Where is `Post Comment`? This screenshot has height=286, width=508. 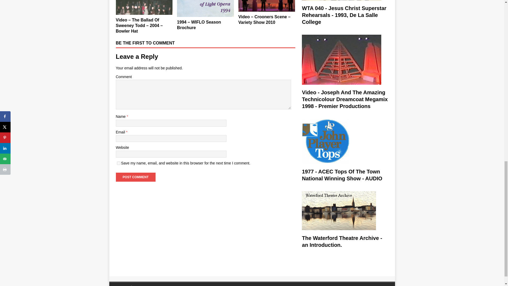 Post Comment is located at coordinates (135, 177).